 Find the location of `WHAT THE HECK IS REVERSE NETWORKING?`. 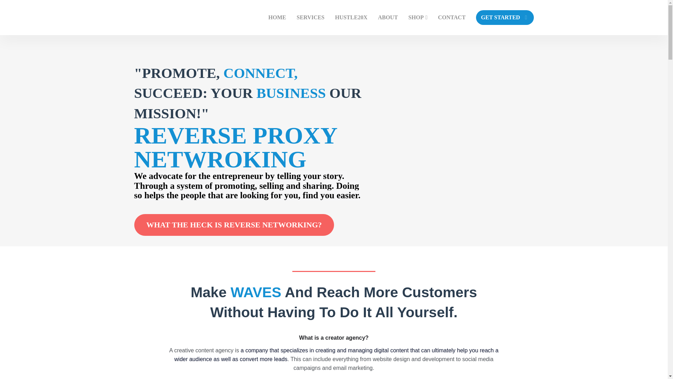

WHAT THE HECK IS REVERSE NETWORKING? is located at coordinates (234, 225).